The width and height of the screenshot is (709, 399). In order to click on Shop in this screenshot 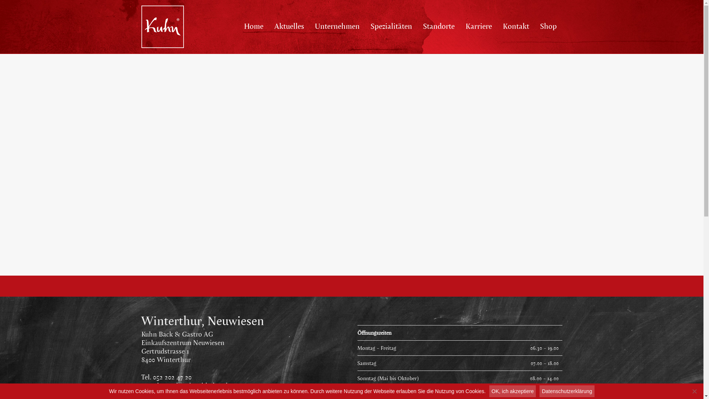, I will do `click(549, 26)`.